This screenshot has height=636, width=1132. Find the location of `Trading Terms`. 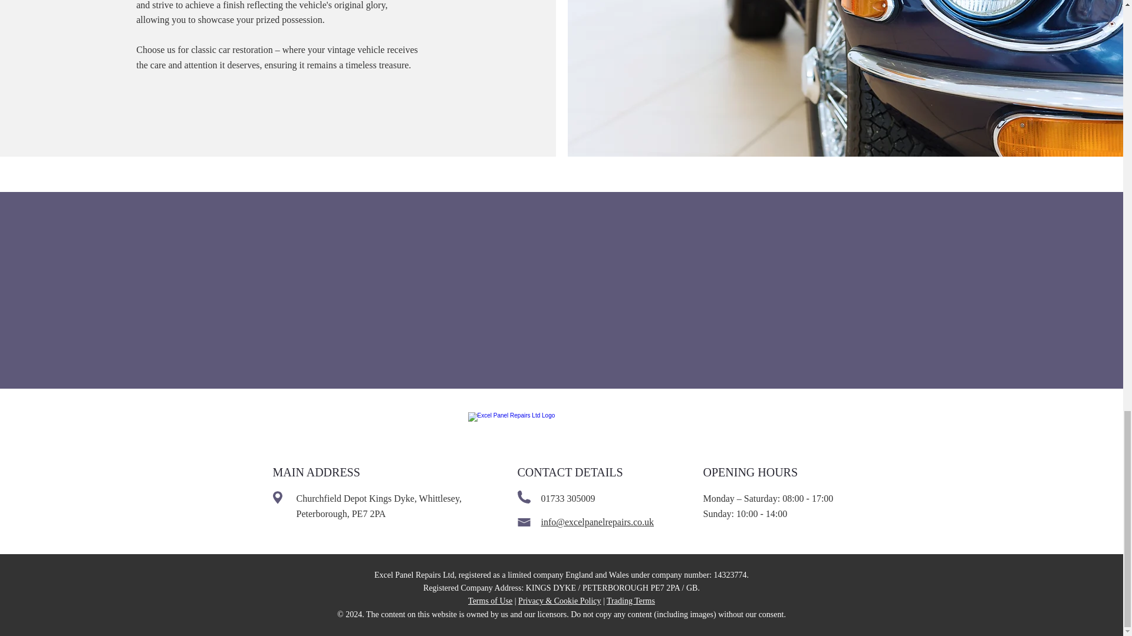

Trading Terms is located at coordinates (631, 601).